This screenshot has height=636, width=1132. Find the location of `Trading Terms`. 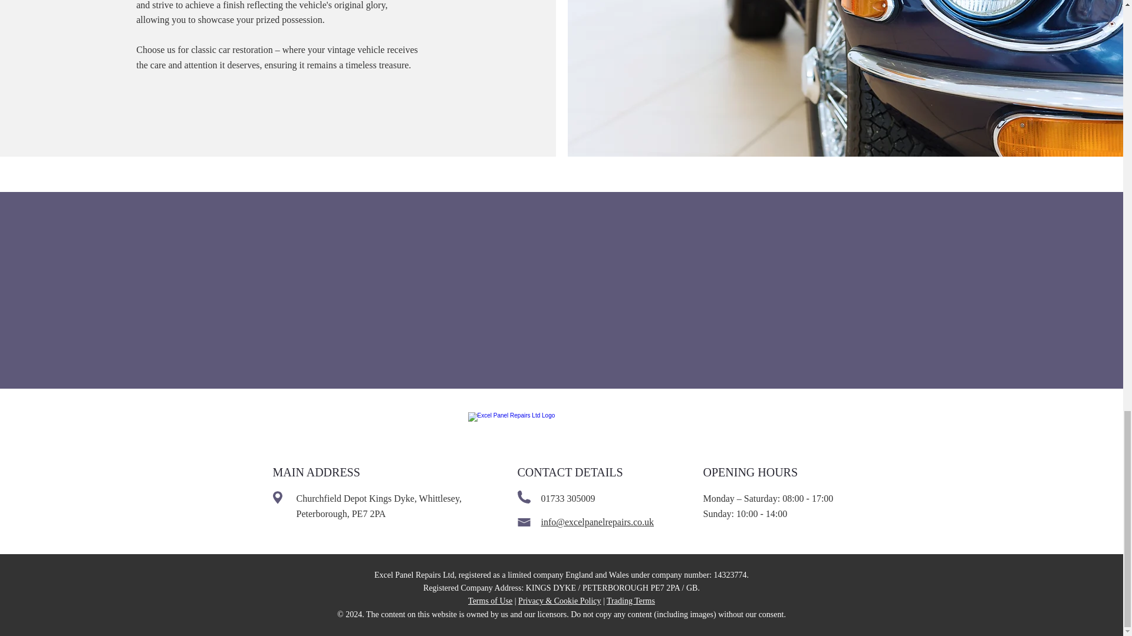

Trading Terms is located at coordinates (631, 601).